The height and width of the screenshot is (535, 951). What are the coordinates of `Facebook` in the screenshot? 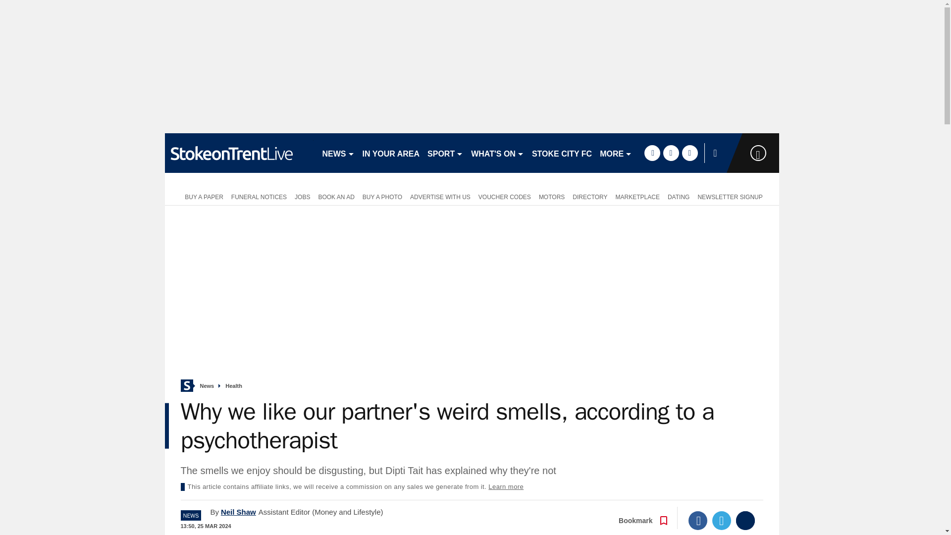 It's located at (698, 521).